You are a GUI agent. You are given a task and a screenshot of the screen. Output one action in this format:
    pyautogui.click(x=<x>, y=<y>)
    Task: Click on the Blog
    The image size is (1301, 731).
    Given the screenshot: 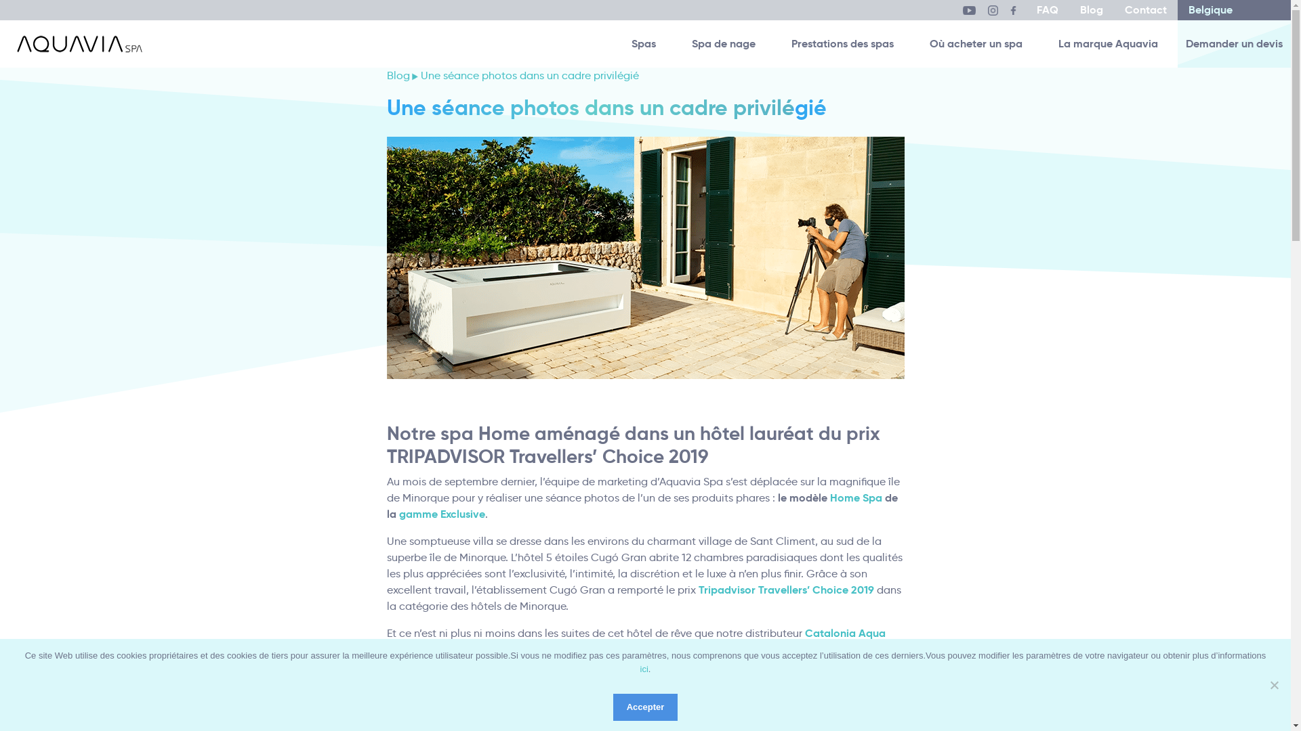 What is the action you would take?
    pyautogui.click(x=1092, y=9)
    